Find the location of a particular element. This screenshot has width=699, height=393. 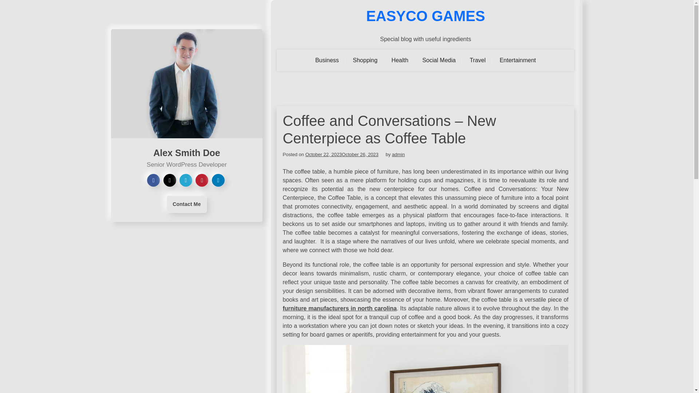

Entertainment is located at coordinates (518, 60).